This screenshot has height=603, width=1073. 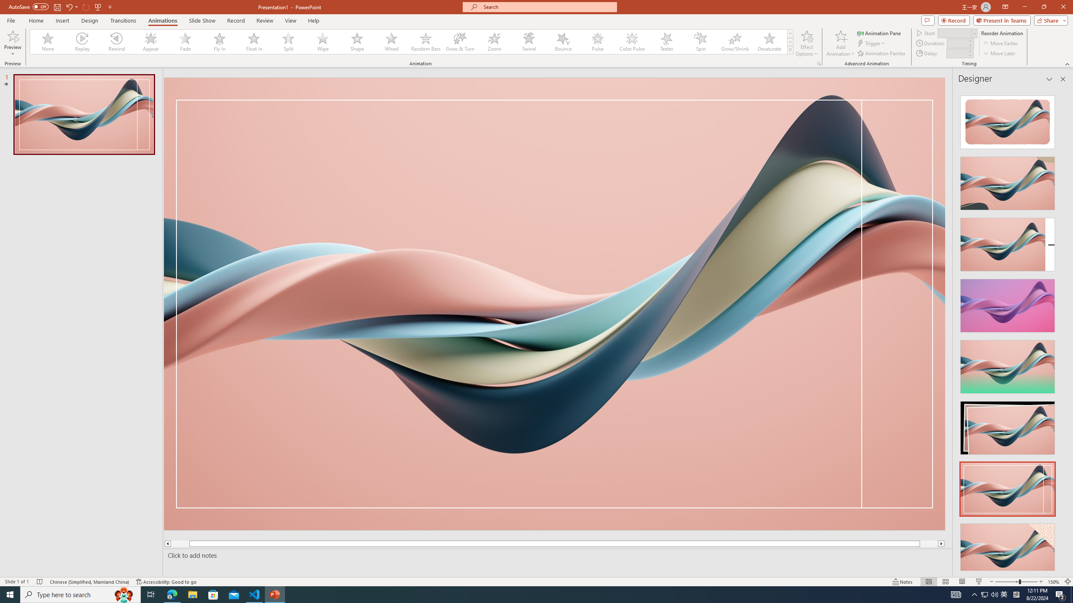 I want to click on Animation Painter, so click(x=882, y=54).